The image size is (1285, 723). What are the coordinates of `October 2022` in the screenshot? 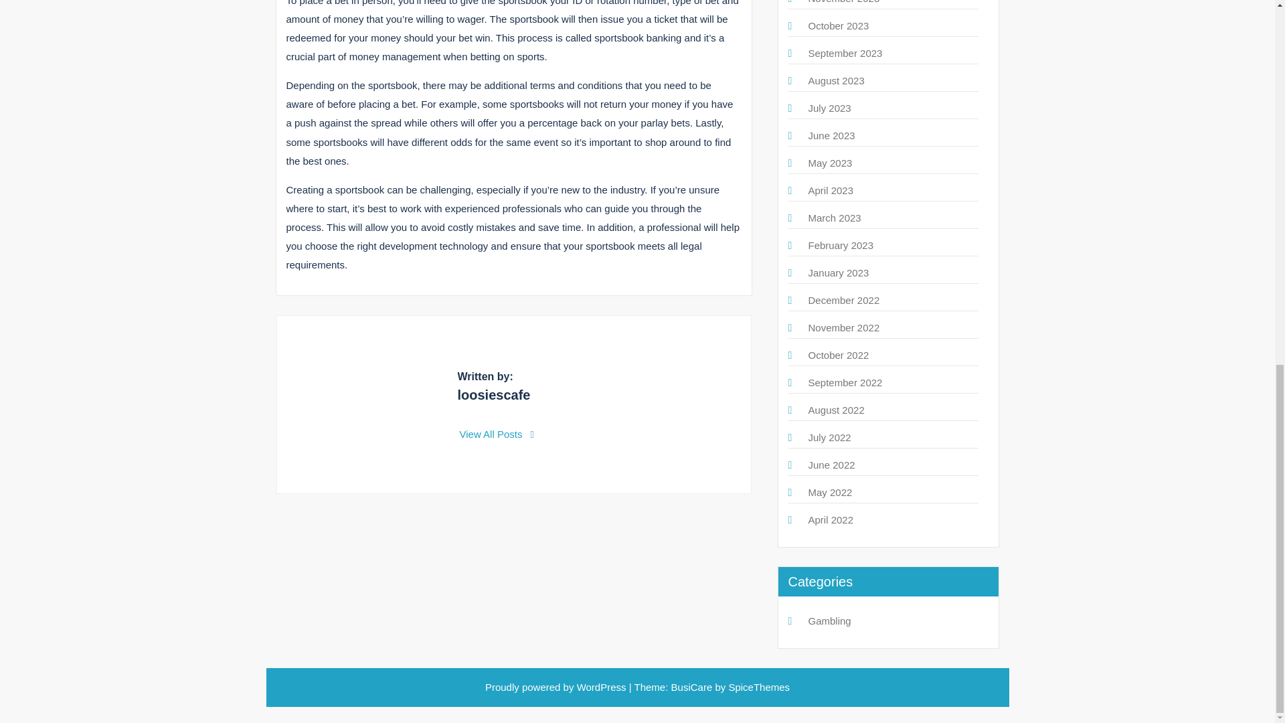 It's located at (839, 355).